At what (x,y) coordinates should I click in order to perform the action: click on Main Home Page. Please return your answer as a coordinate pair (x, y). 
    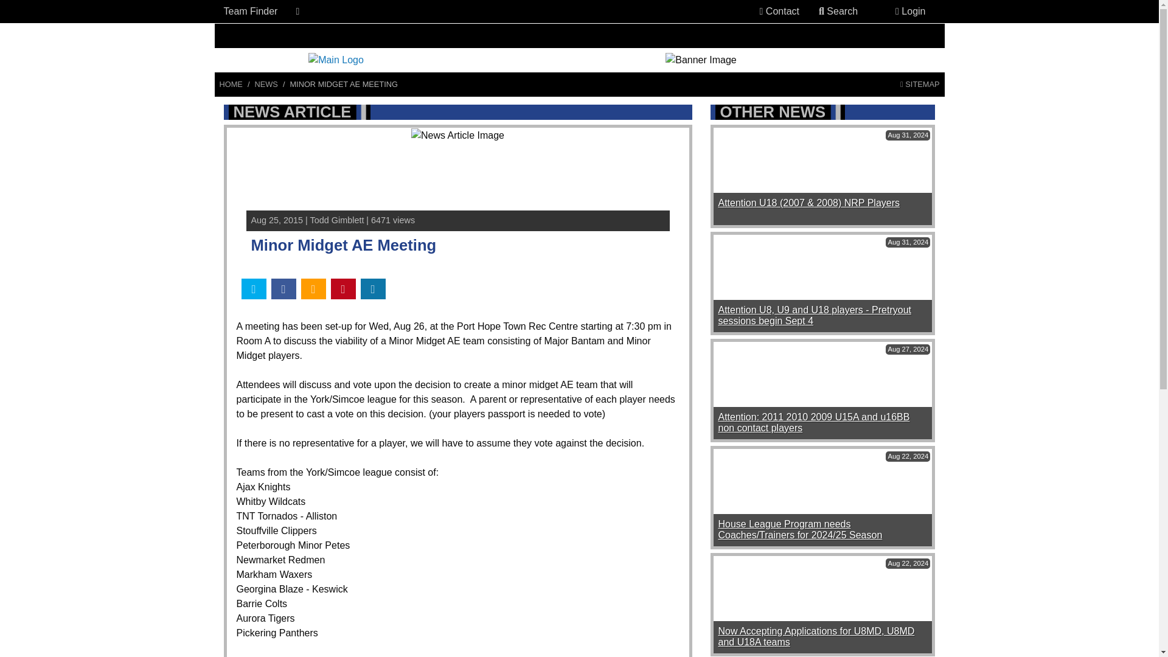
    Looking at the image, I should click on (230, 84).